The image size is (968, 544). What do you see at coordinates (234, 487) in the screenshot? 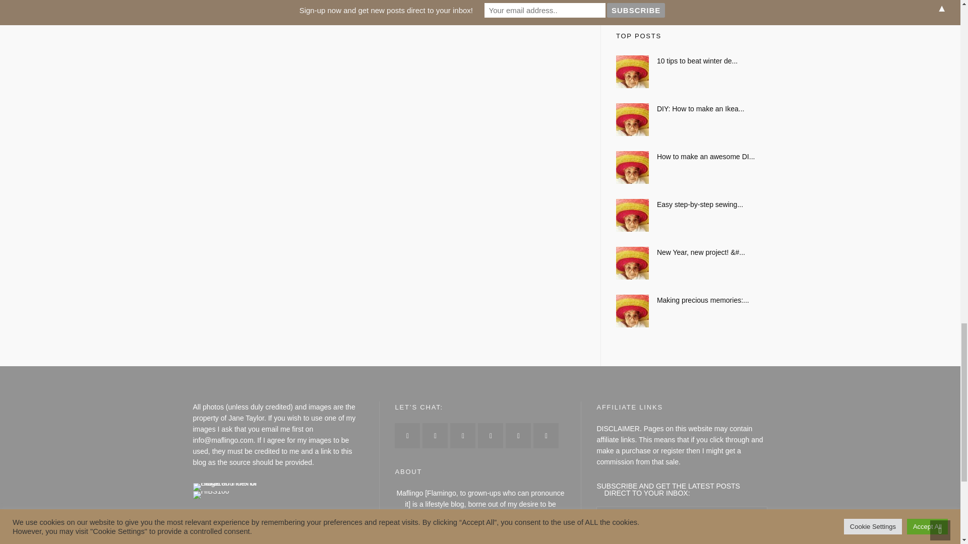
I see `HIBS100 Index of Home and Interior Blogs` at bounding box center [234, 487].